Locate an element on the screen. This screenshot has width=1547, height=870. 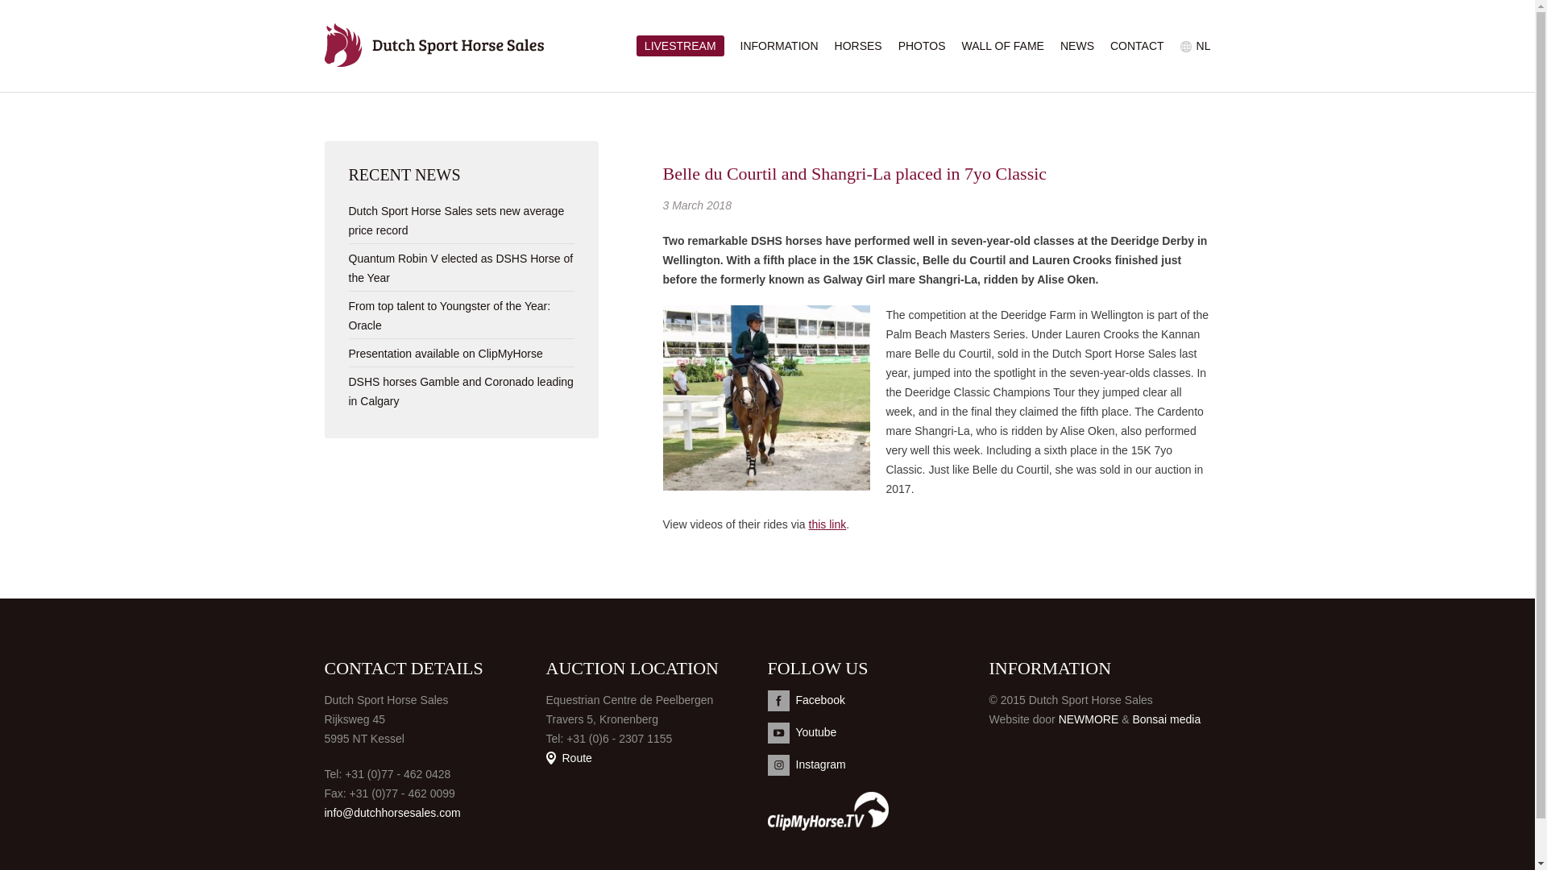
Dutch Sport Horse Sales sets new average price record is located at coordinates (456, 220).